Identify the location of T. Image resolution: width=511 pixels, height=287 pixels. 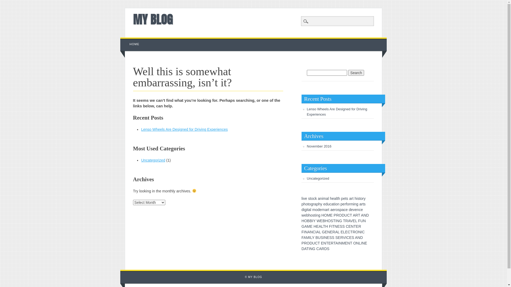
(335, 243).